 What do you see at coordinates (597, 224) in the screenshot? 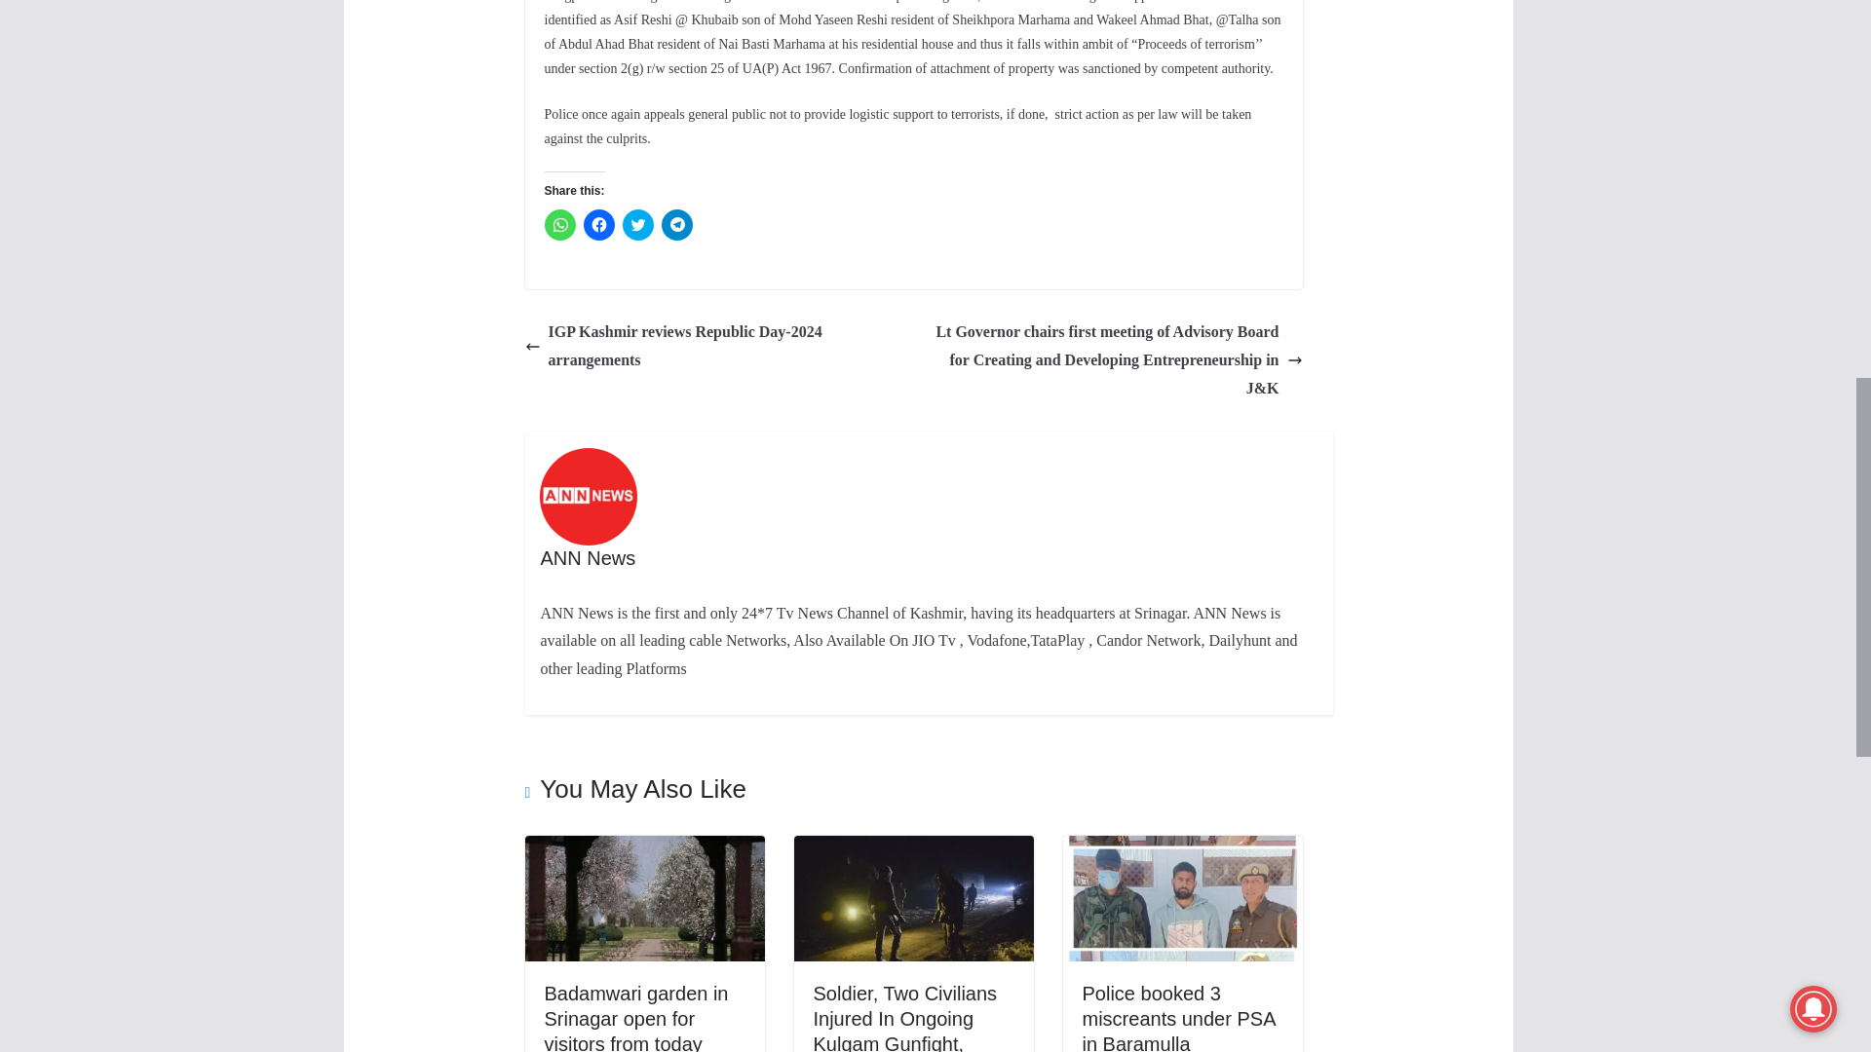
I see `Click to share on Facebook` at bounding box center [597, 224].